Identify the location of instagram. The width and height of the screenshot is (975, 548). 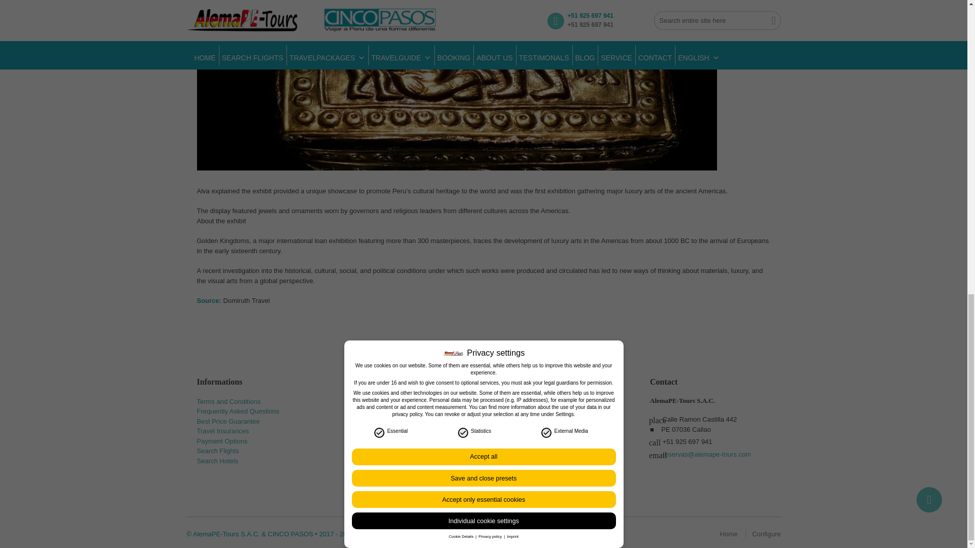
(447, 406).